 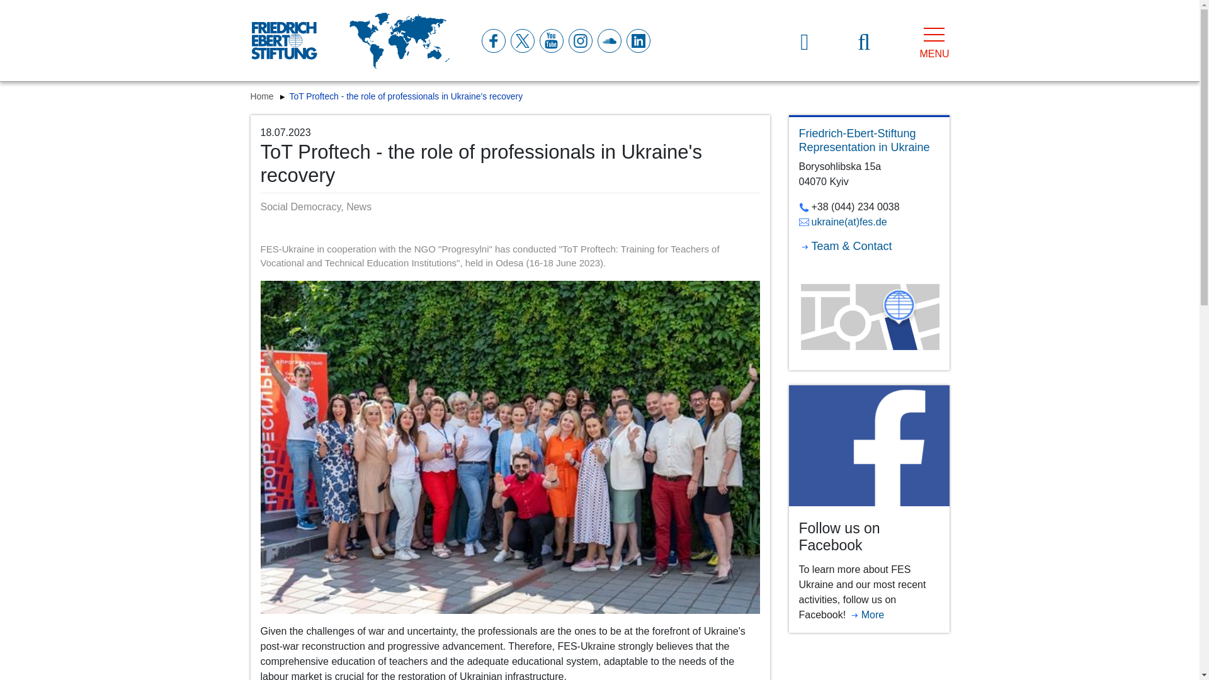 I want to click on facebook, so click(x=492, y=40).